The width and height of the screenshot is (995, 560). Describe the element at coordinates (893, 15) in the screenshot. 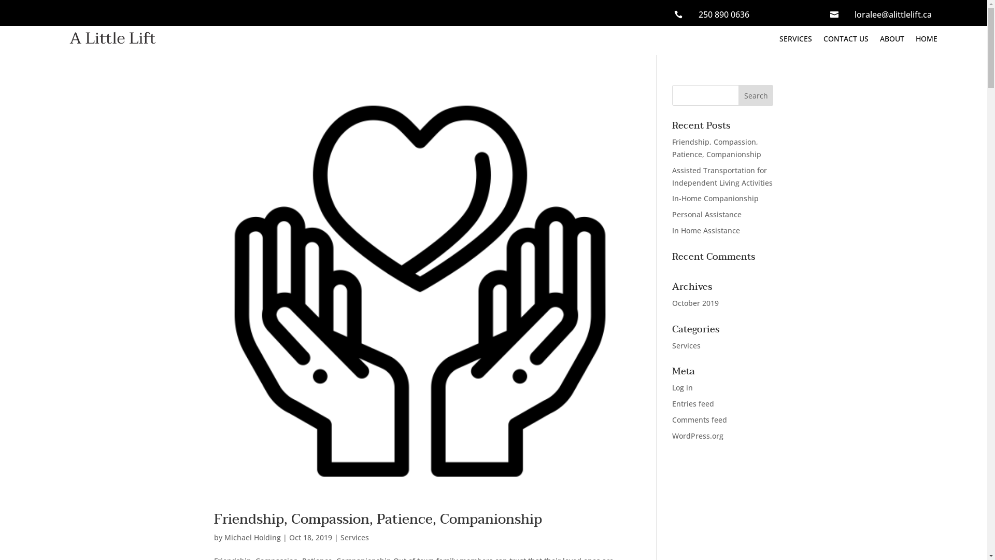

I see `loralee@alittlelift.ca` at that location.